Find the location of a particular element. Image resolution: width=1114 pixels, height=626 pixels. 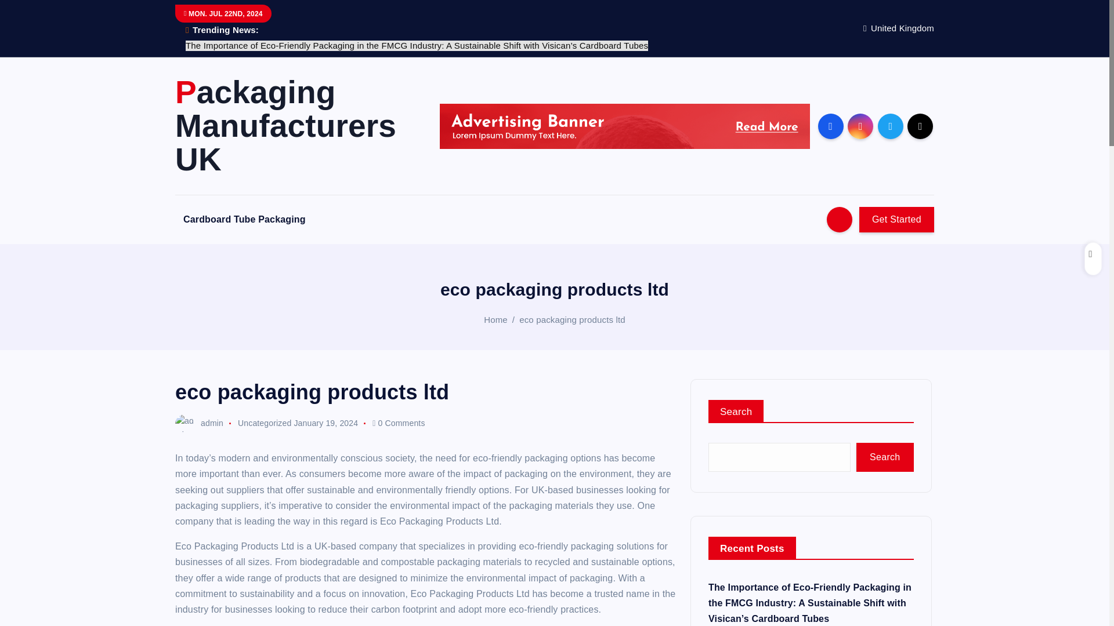

Cardboard Tube Packaging is located at coordinates (244, 219).